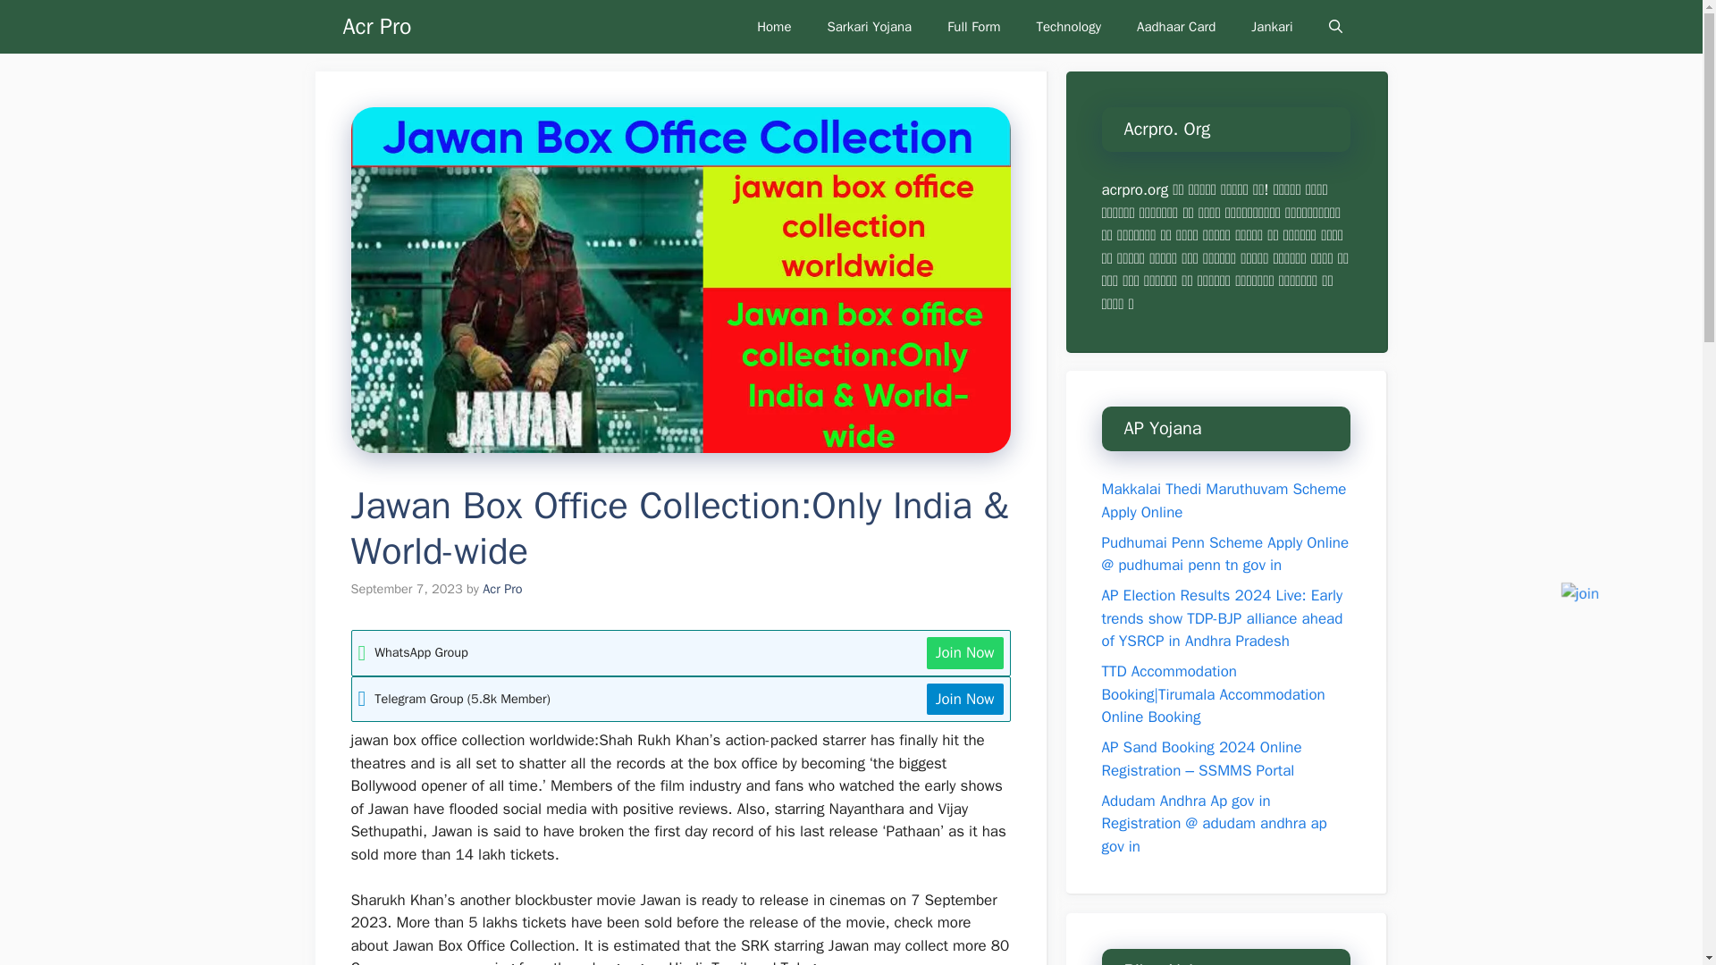 This screenshot has width=1716, height=965. What do you see at coordinates (501, 589) in the screenshot?
I see `View all posts by Acr Pro` at bounding box center [501, 589].